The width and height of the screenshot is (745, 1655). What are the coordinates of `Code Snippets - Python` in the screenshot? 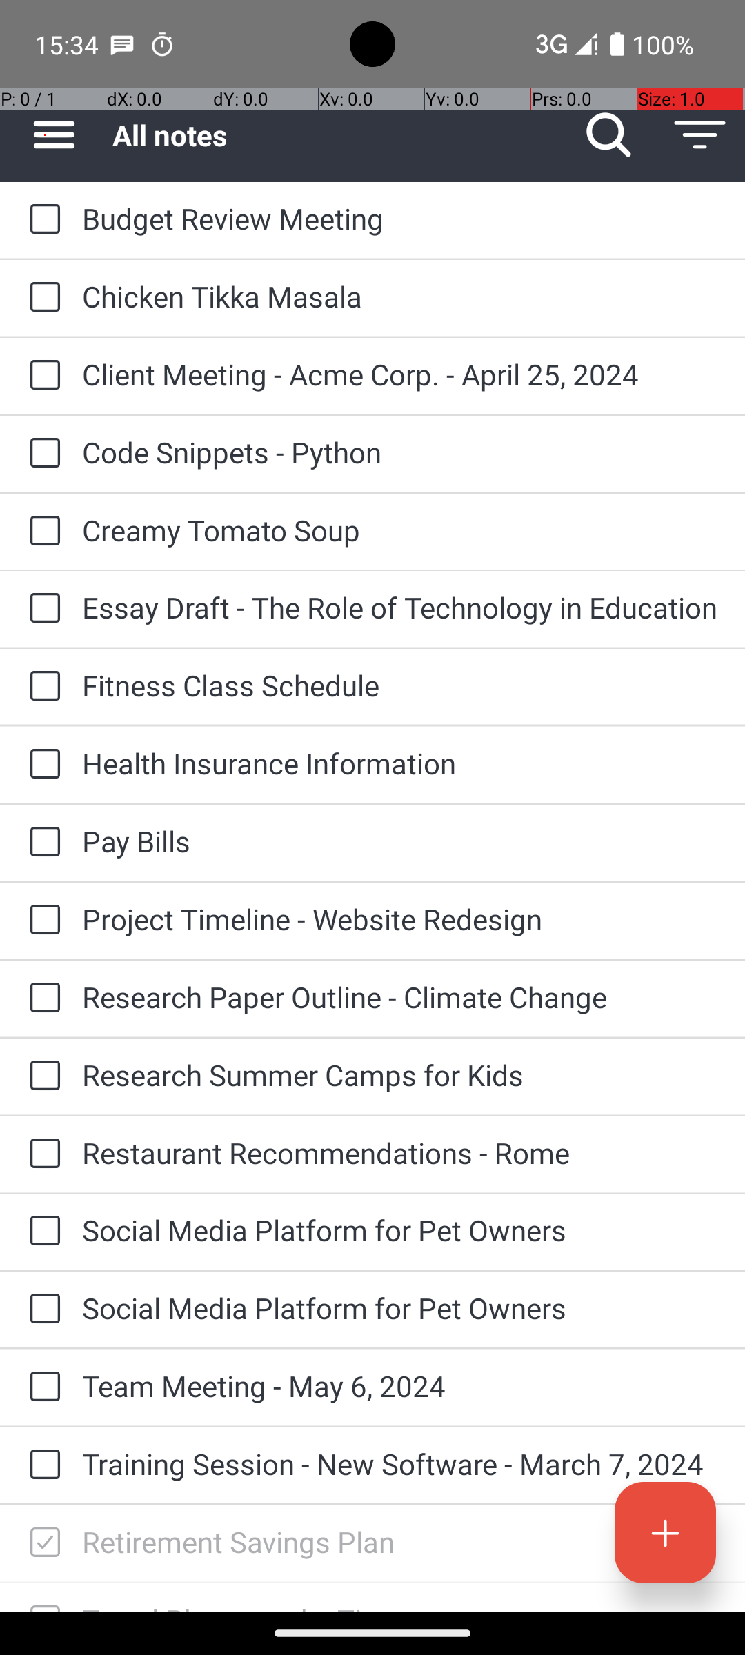 It's located at (400, 452).